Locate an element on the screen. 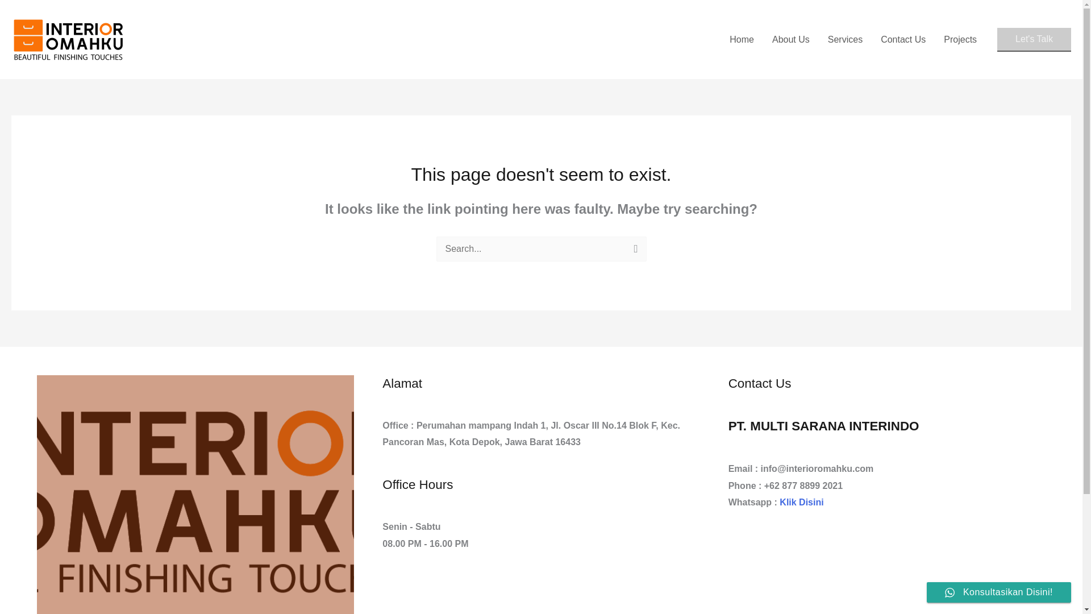 The image size is (1091, 614). Let'S Talk is located at coordinates (1034, 39).